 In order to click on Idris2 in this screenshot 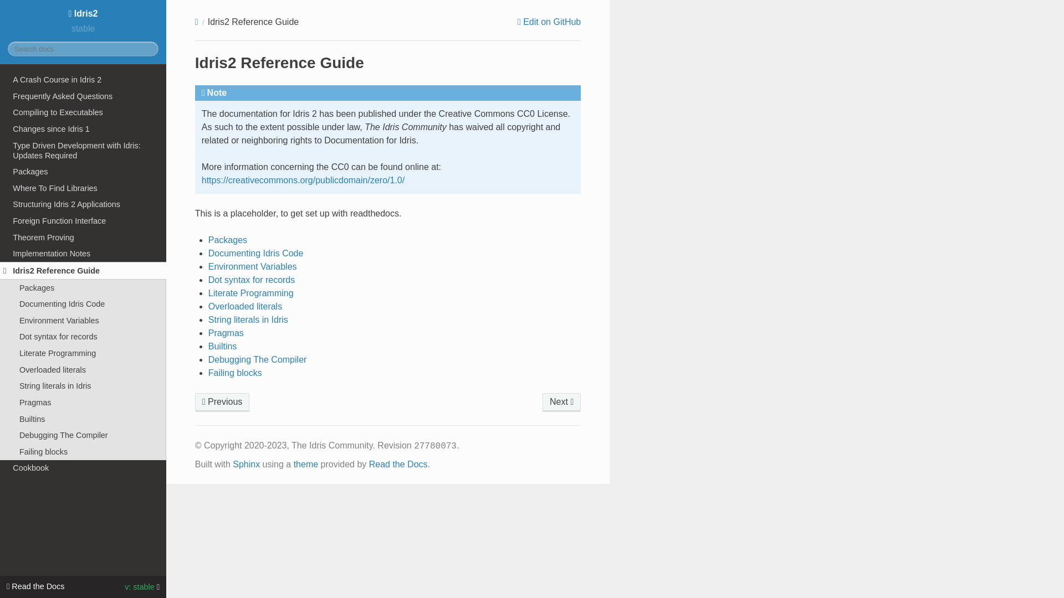, I will do `click(83, 13)`.